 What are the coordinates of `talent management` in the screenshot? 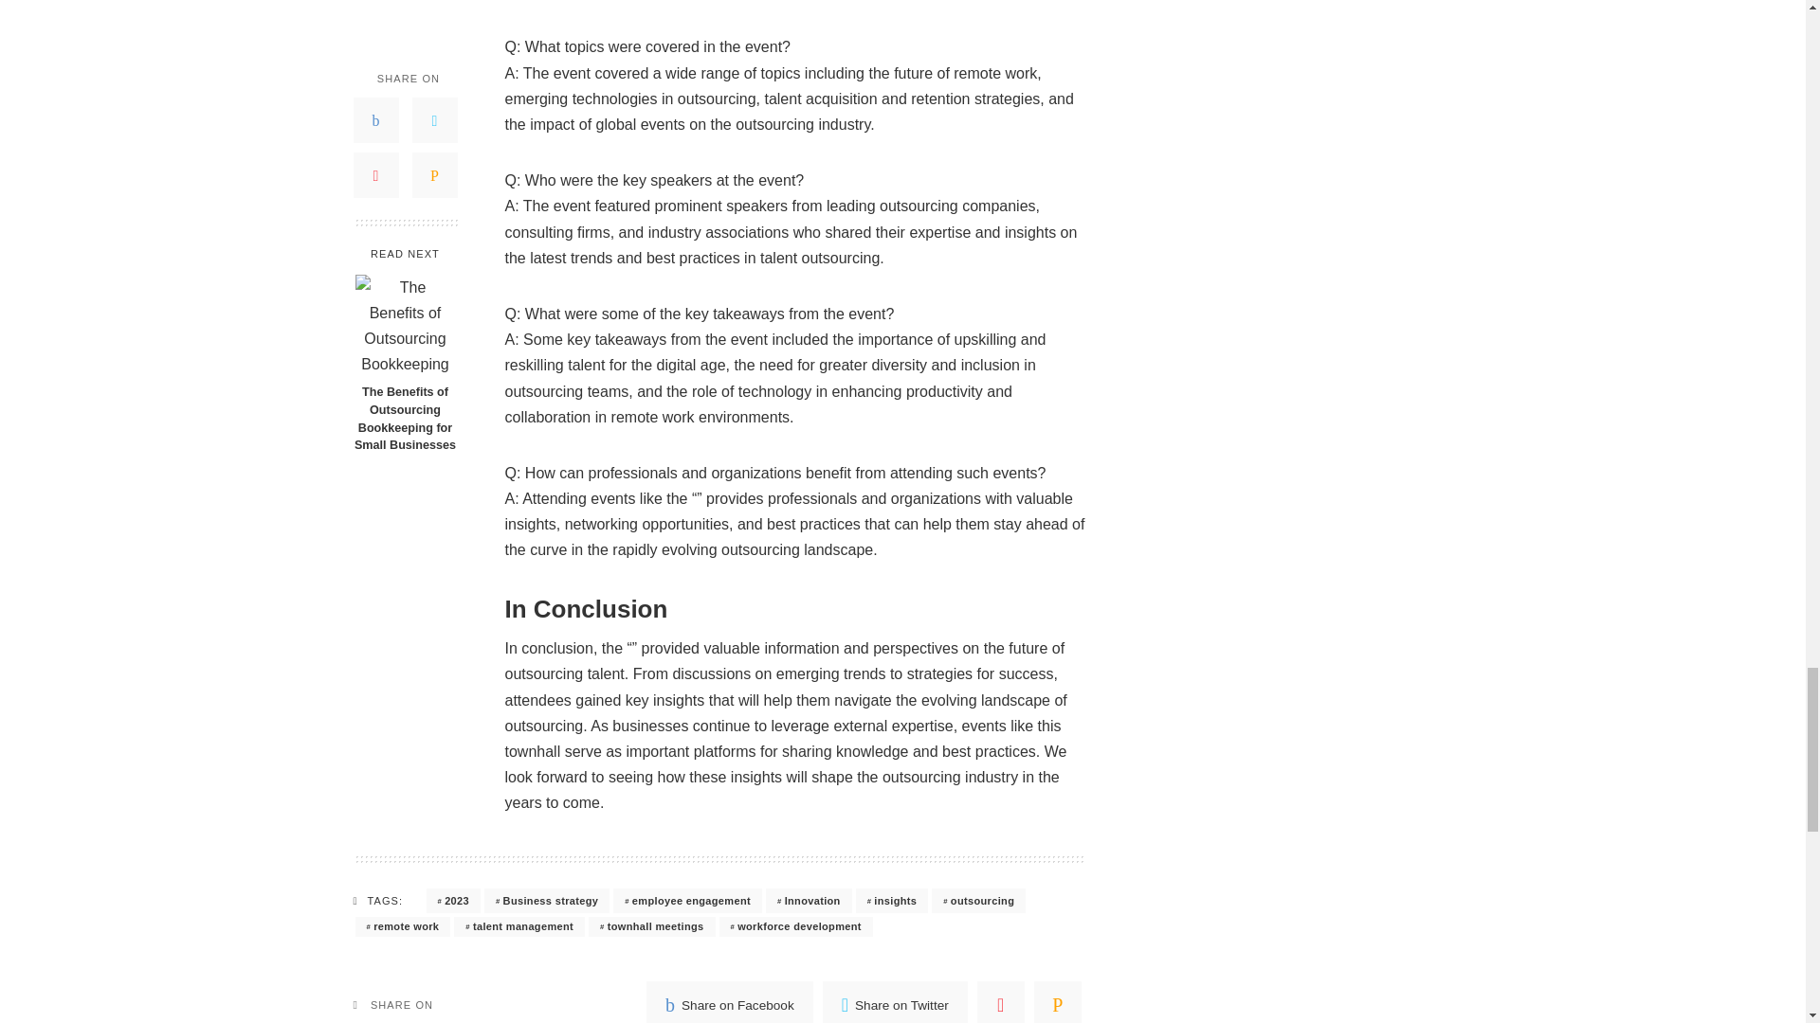 It's located at (519, 926).